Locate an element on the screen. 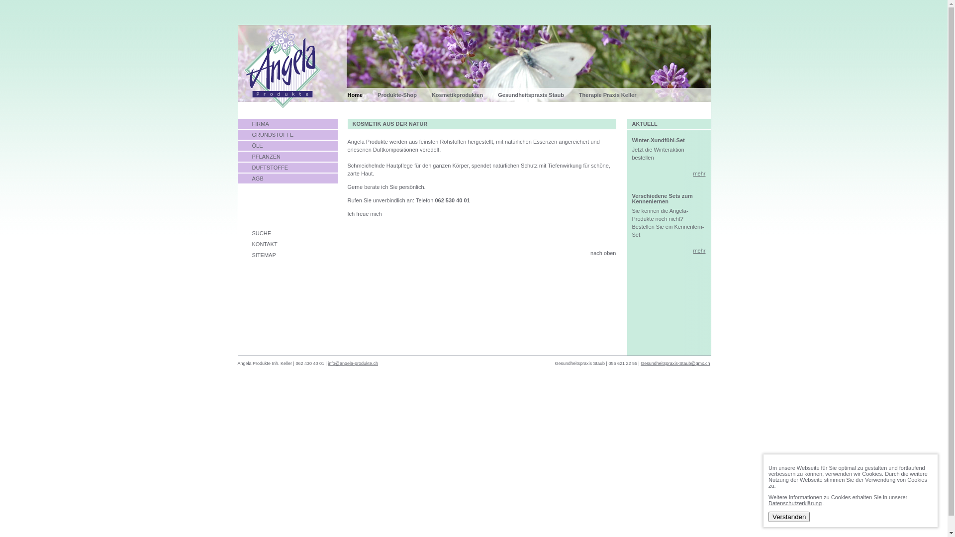  Gesundheitspraxis Staub is located at coordinates (538, 95).